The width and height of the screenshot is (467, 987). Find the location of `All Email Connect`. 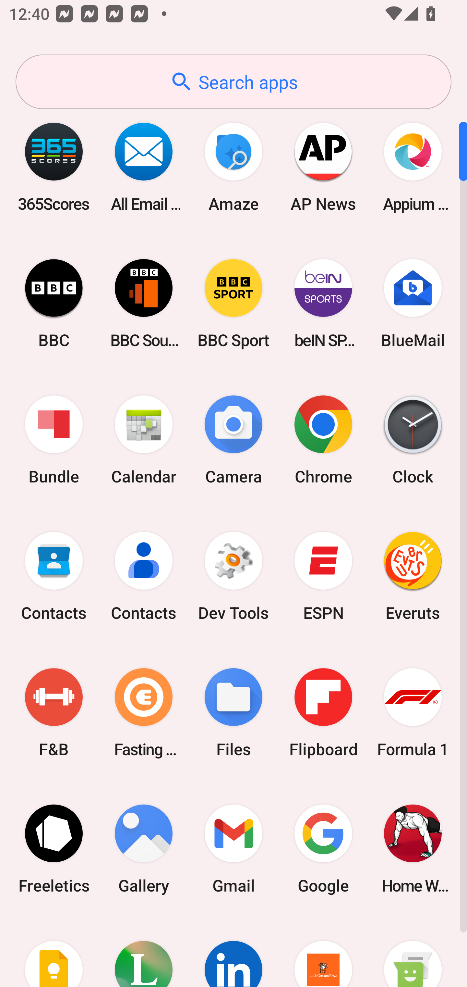

All Email Connect is located at coordinates (144, 167).